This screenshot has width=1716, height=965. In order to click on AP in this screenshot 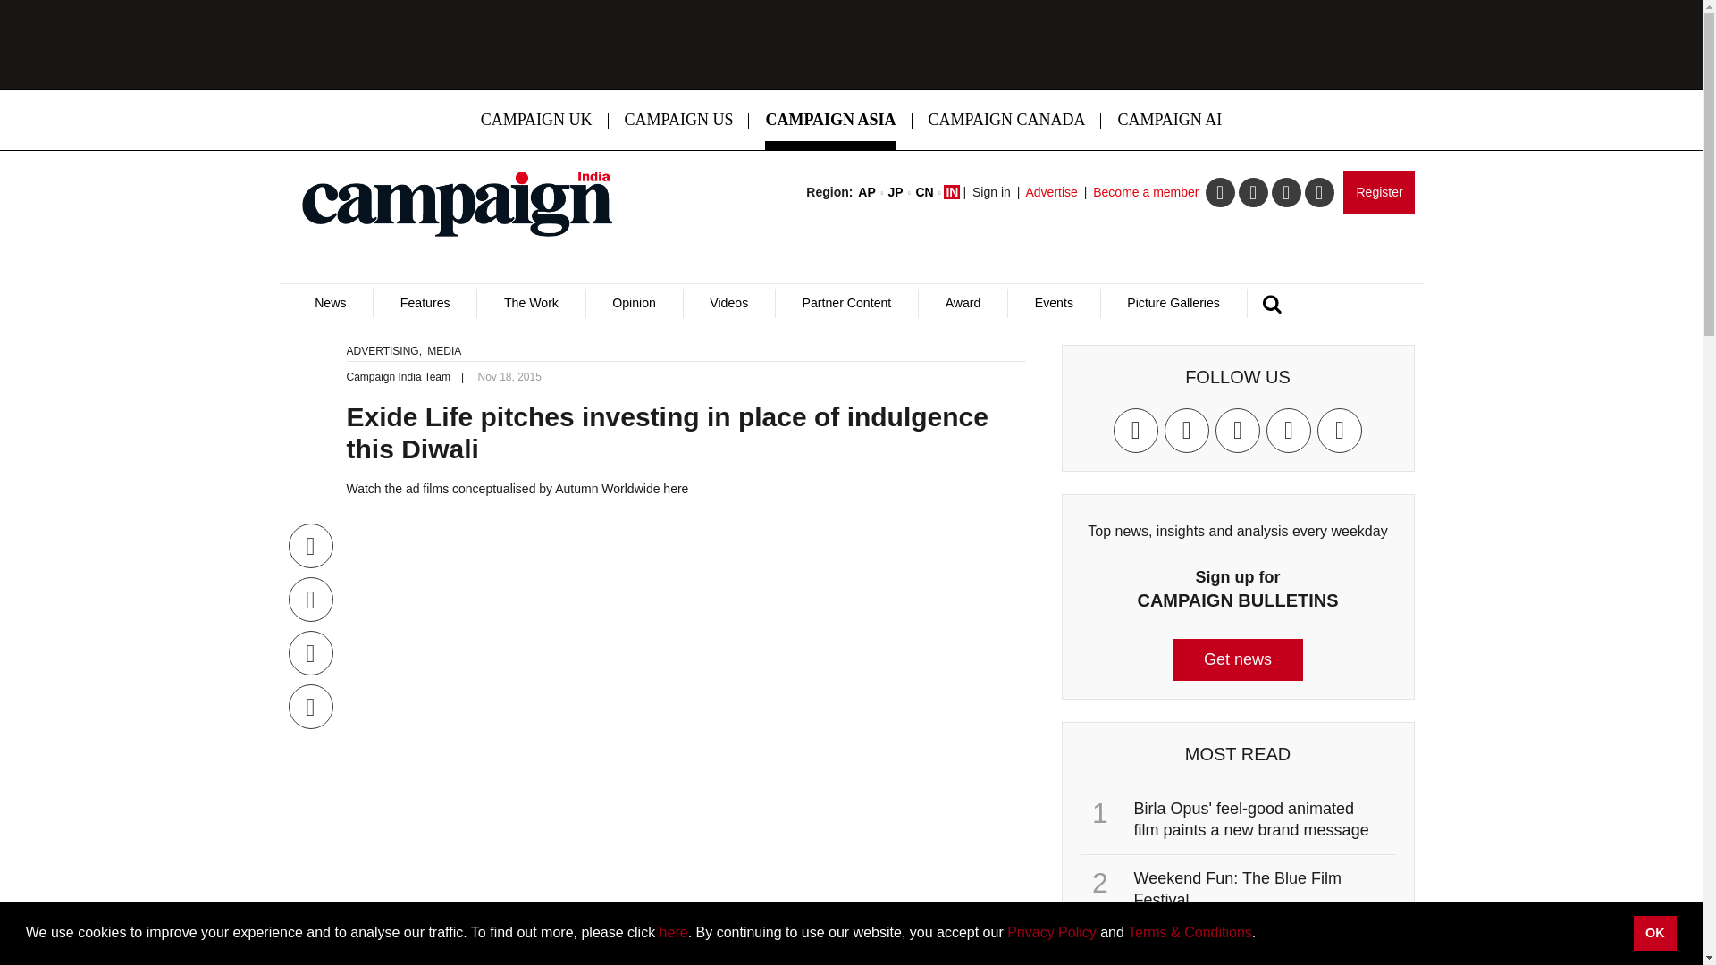, I will do `click(867, 191)`.